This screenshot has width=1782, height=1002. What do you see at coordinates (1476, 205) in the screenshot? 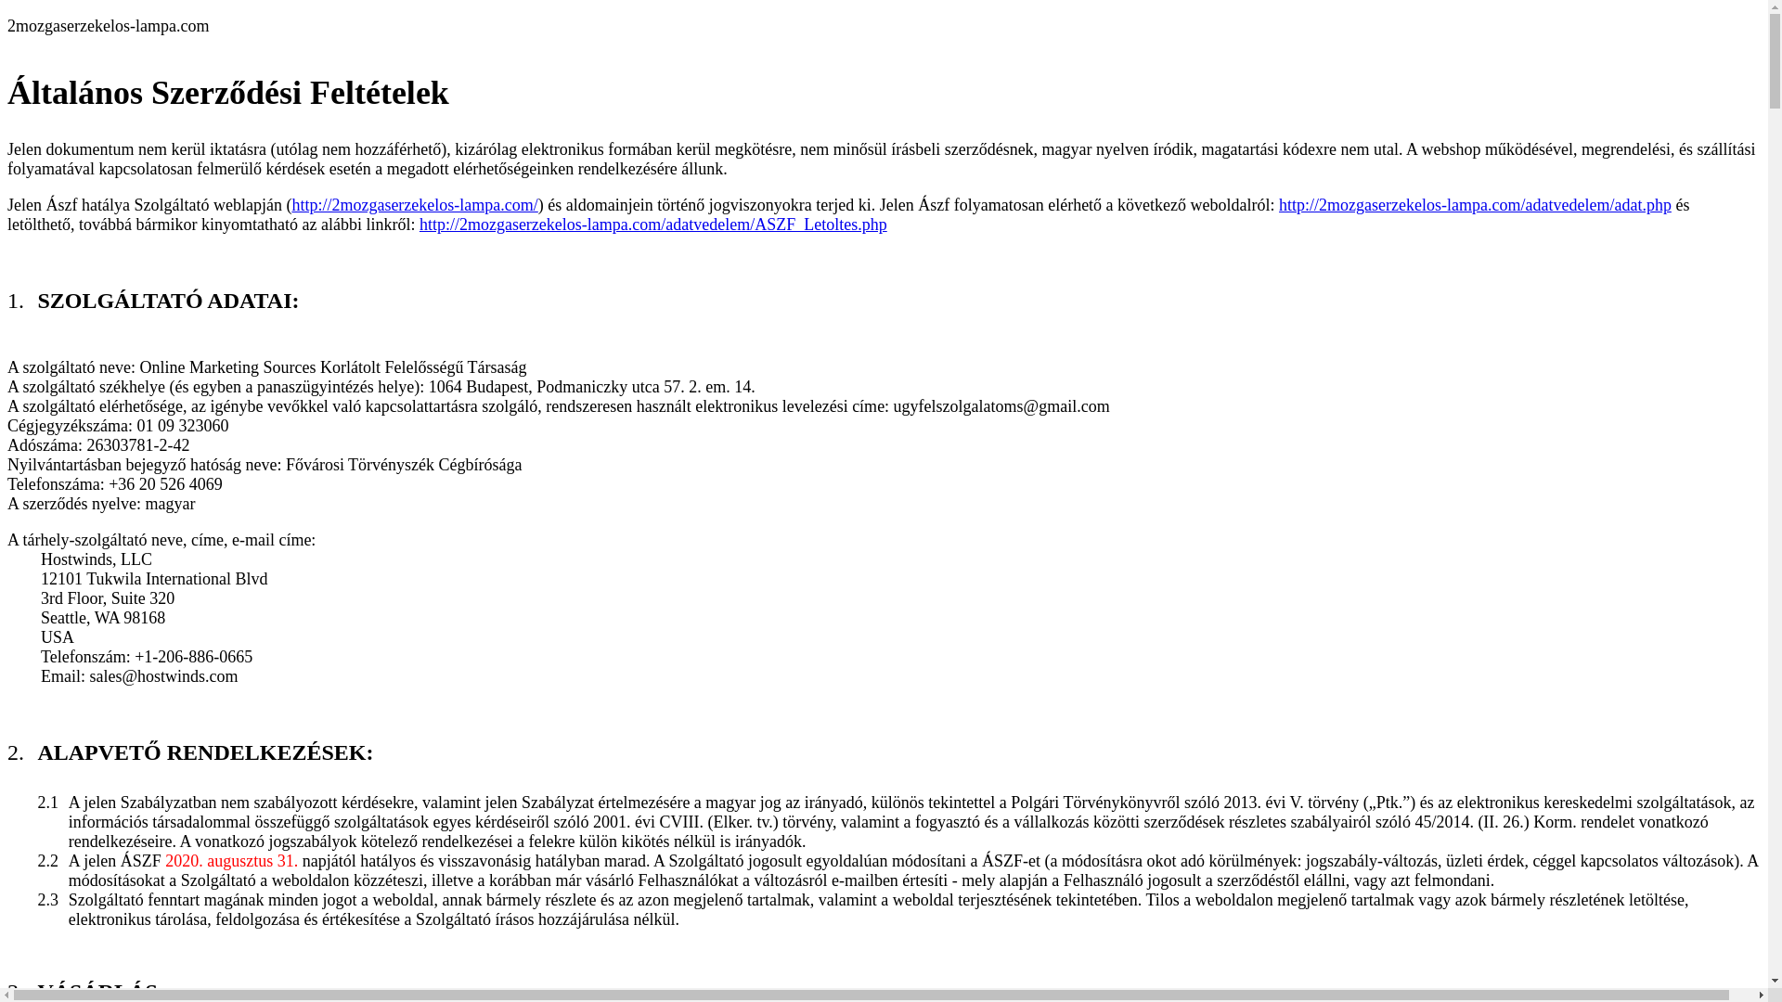
I see `http://2mozgaserzekelos-lampa.com/adatvedelem/adat.php` at bounding box center [1476, 205].